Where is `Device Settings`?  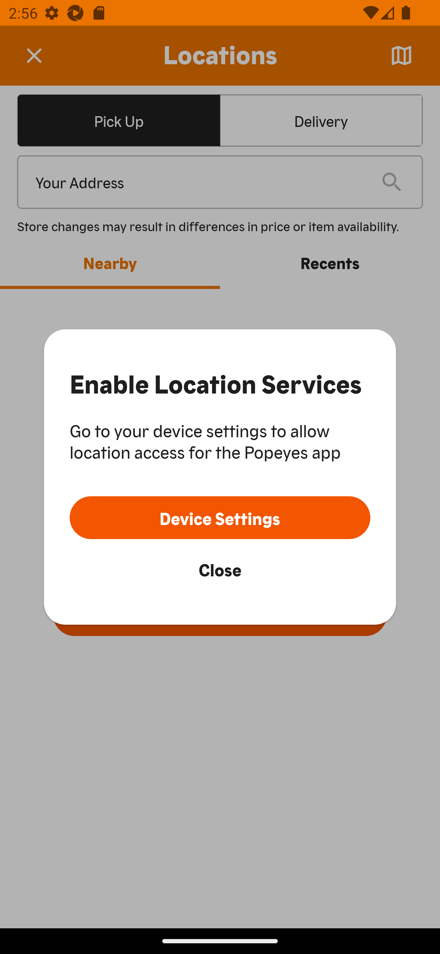
Device Settings is located at coordinates (220, 517).